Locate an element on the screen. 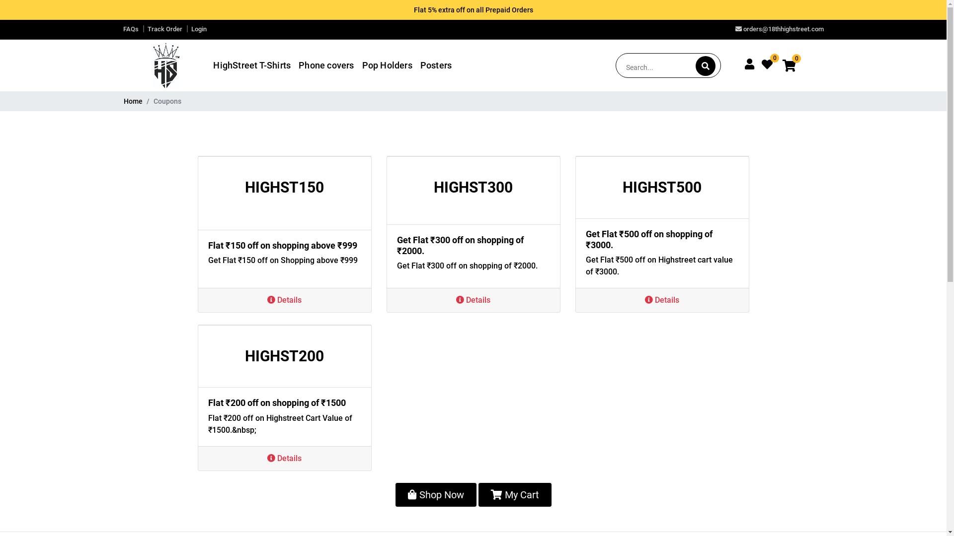 The height and width of the screenshot is (536, 954). FAQs is located at coordinates (131, 29).